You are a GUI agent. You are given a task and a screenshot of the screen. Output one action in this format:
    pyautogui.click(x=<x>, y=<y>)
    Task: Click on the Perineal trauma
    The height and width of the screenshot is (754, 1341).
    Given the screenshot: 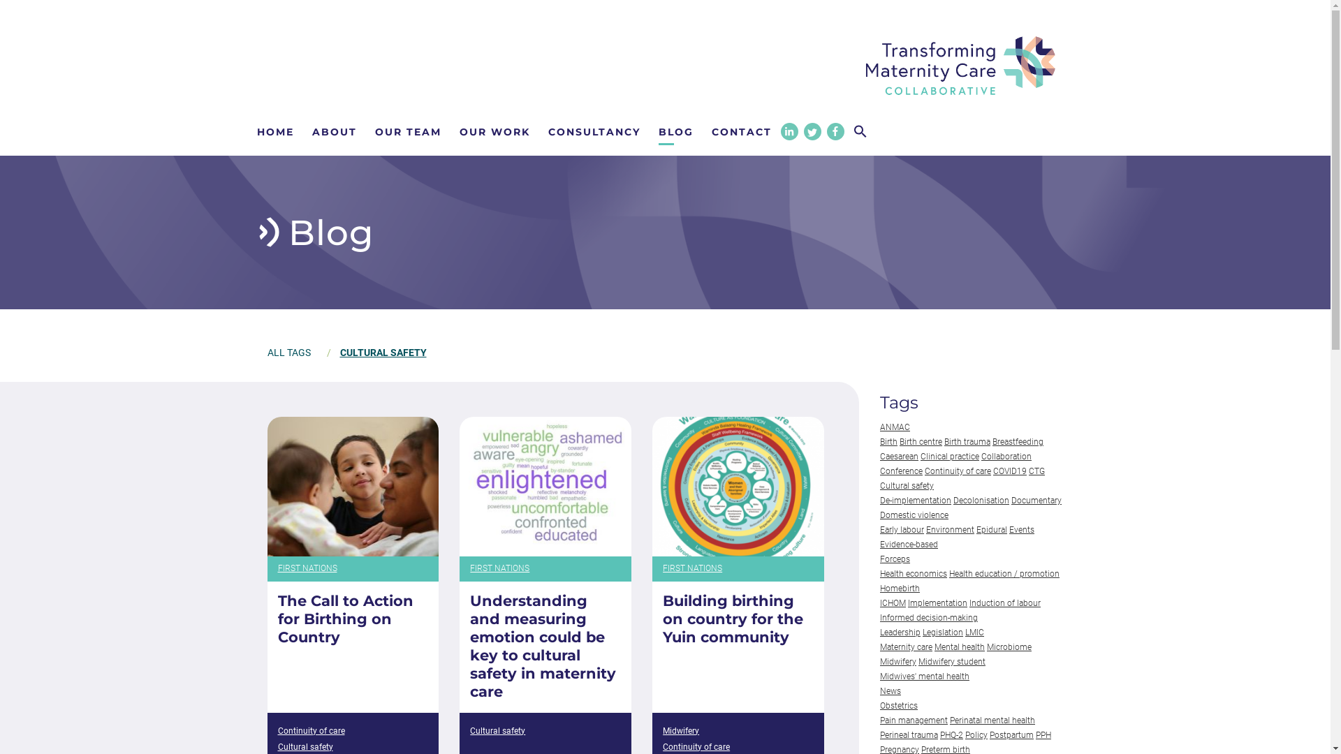 What is the action you would take?
    pyautogui.click(x=909, y=735)
    